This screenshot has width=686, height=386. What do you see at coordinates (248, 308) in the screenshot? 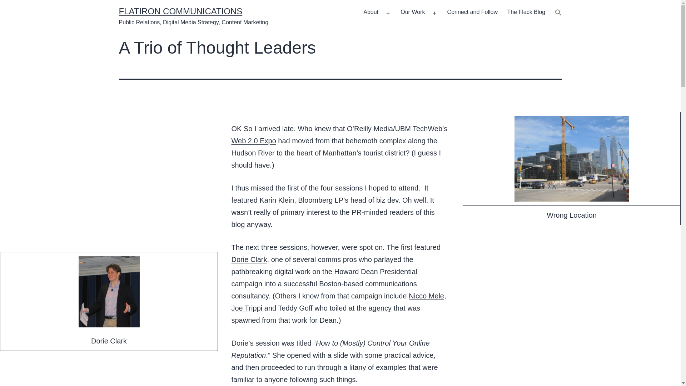
I see `Joe Trippi` at bounding box center [248, 308].